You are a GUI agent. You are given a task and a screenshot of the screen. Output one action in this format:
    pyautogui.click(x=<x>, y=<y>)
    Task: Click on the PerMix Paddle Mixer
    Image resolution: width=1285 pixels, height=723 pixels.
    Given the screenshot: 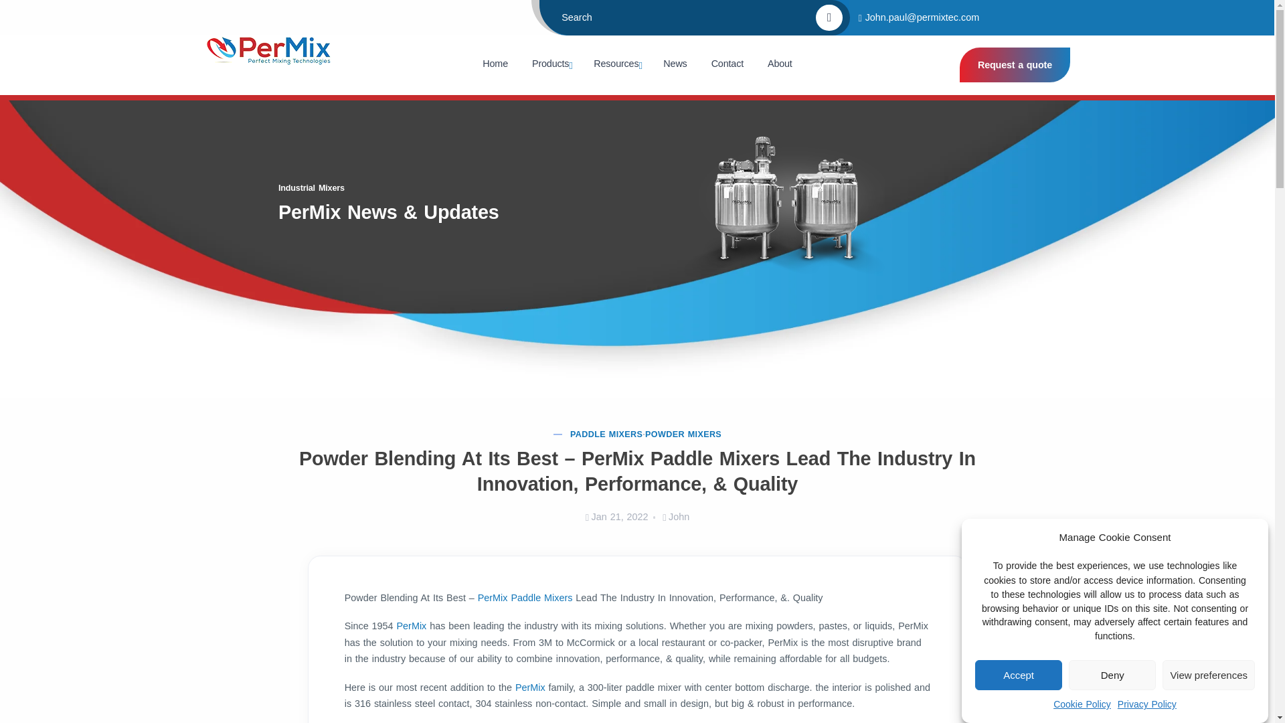 What is the action you would take?
    pyautogui.click(x=525, y=597)
    